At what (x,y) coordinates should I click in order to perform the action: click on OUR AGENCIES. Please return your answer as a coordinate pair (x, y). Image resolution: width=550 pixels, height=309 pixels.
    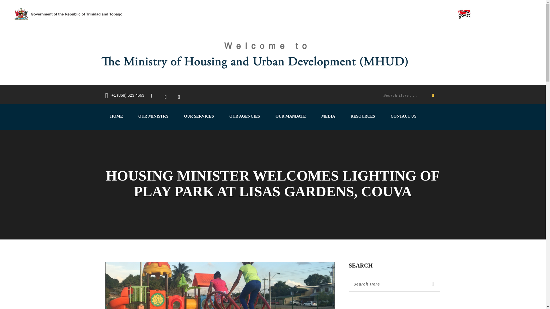
    Looking at the image, I should click on (245, 117).